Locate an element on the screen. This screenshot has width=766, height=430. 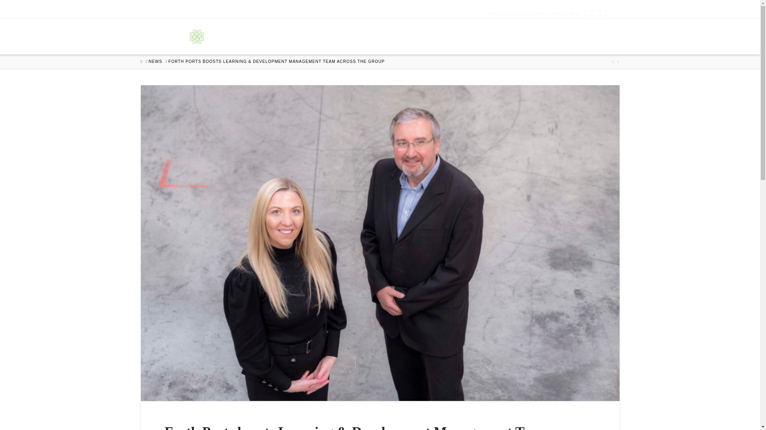
NEWS is located at coordinates (156, 61).